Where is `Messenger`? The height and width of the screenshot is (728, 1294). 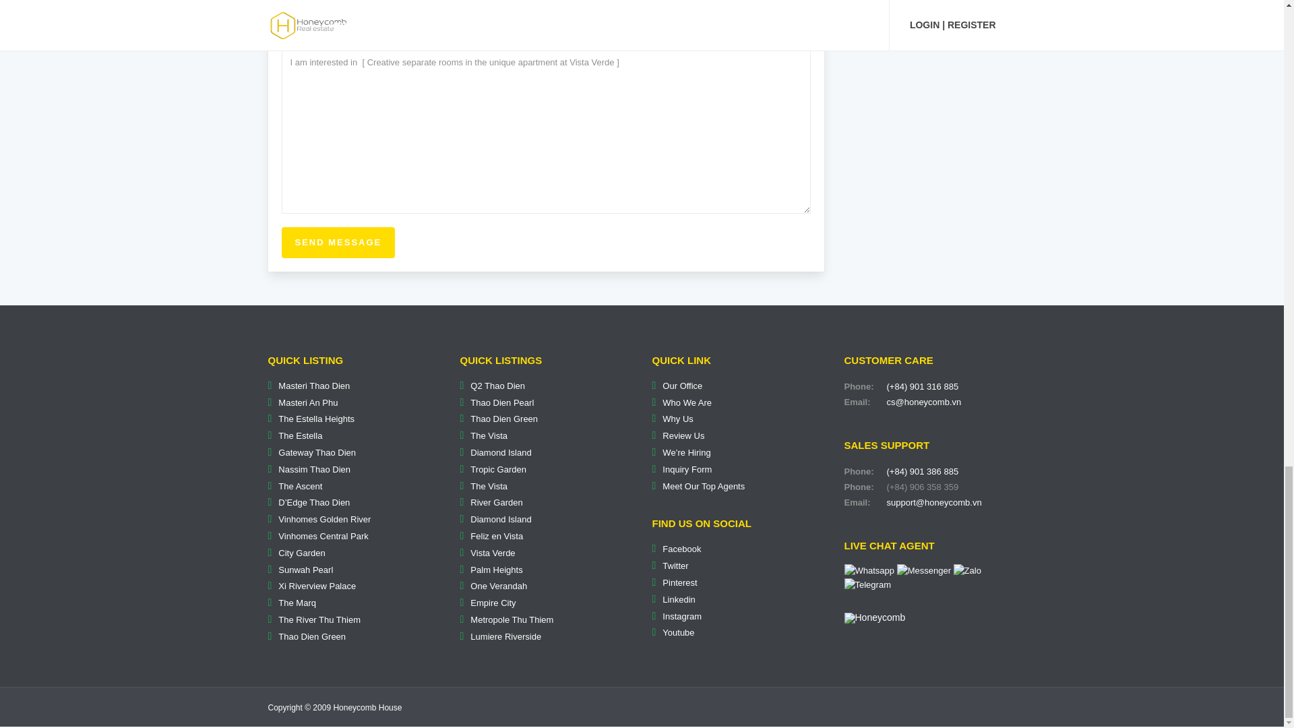
Messenger is located at coordinates (923, 571).